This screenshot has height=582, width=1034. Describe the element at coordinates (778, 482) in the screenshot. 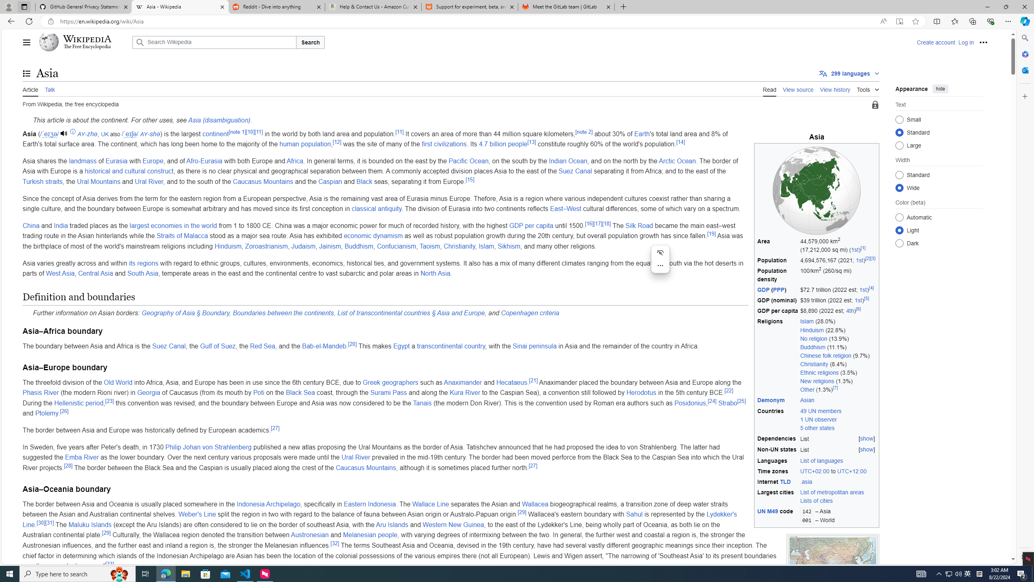

I see `Internet TLD` at that location.